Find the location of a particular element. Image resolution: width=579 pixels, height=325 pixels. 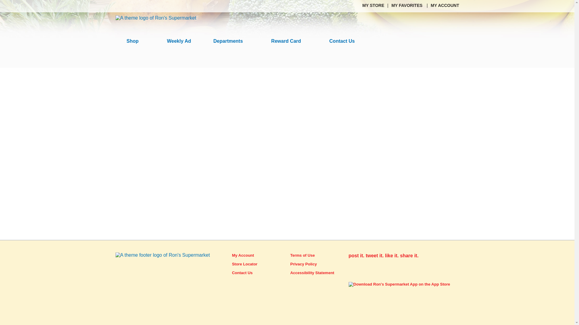

MY ACCOUNT is located at coordinates (445, 5).